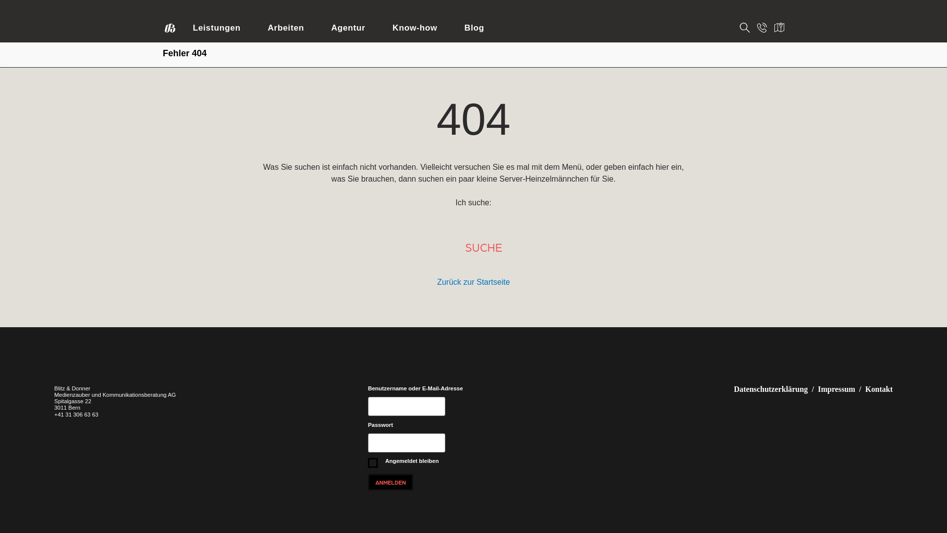 Image resolution: width=947 pixels, height=533 pixels. What do you see at coordinates (474, 30) in the screenshot?
I see `Blog` at bounding box center [474, 30].